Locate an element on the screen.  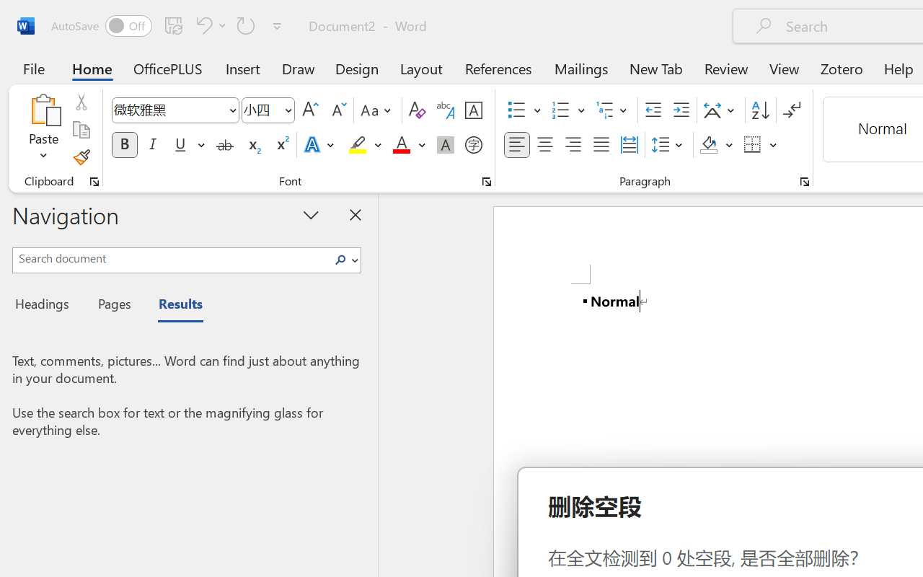
Insert is located at coordinates (244, 68).